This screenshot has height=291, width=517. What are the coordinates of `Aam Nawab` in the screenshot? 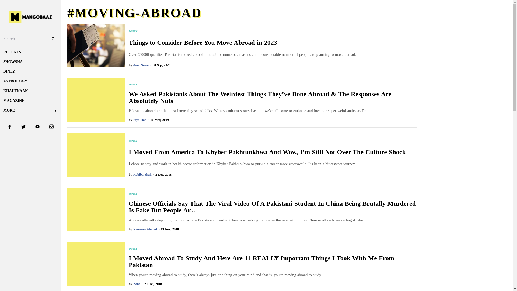 It's located at (142, 65).